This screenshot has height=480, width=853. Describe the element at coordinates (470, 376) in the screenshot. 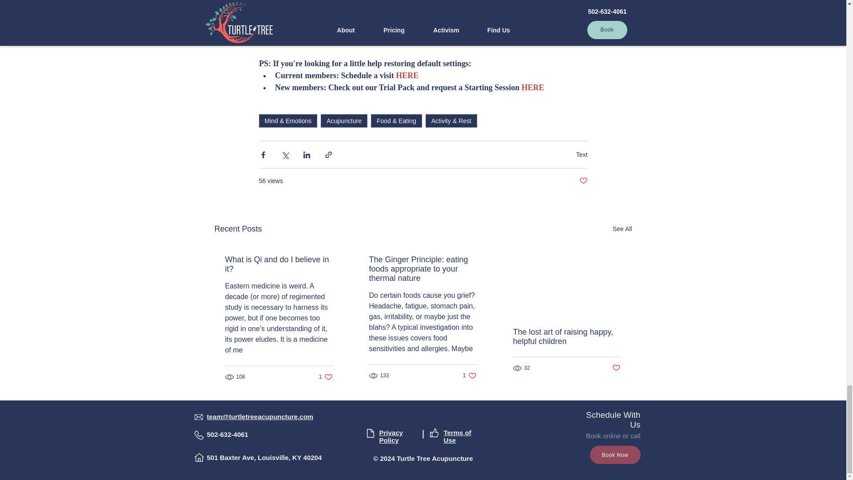

I see `The lost art of raising happy, helpful children` at that location.